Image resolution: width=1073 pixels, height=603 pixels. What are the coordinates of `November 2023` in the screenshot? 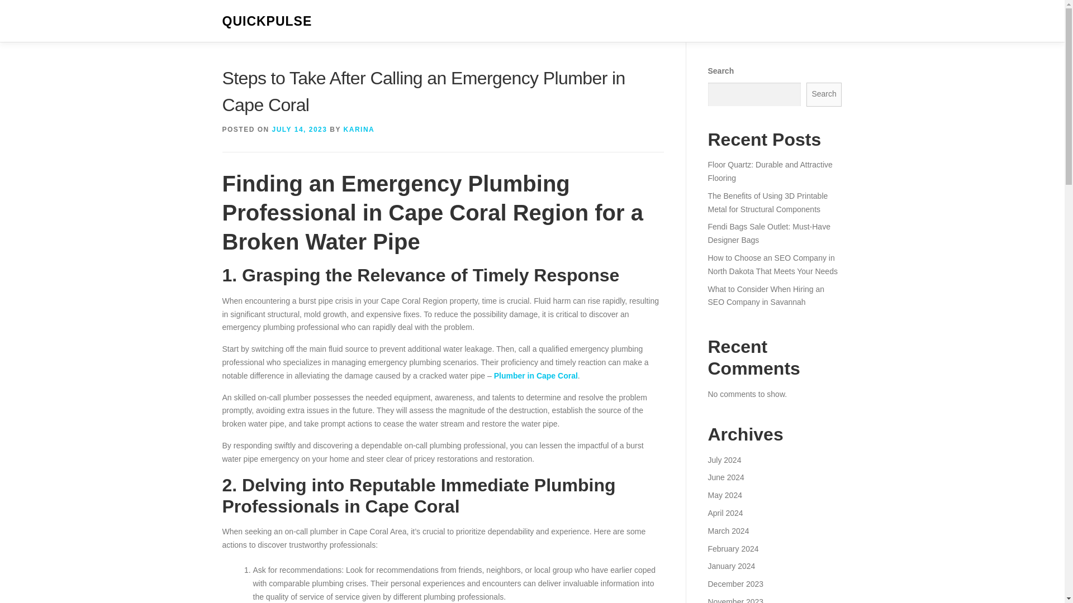 It's located at (735, 600).